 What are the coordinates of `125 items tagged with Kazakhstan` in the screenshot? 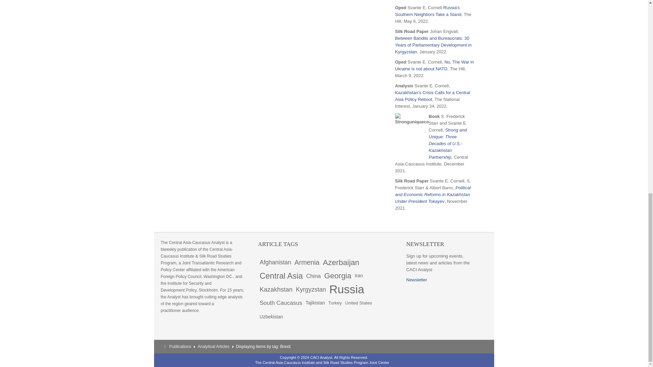 It's located at (276, 289).